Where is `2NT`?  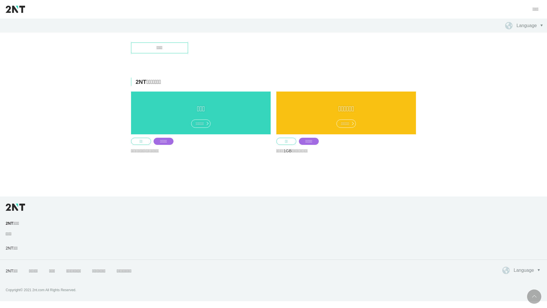
2NT is located at coordinates (15, 9).